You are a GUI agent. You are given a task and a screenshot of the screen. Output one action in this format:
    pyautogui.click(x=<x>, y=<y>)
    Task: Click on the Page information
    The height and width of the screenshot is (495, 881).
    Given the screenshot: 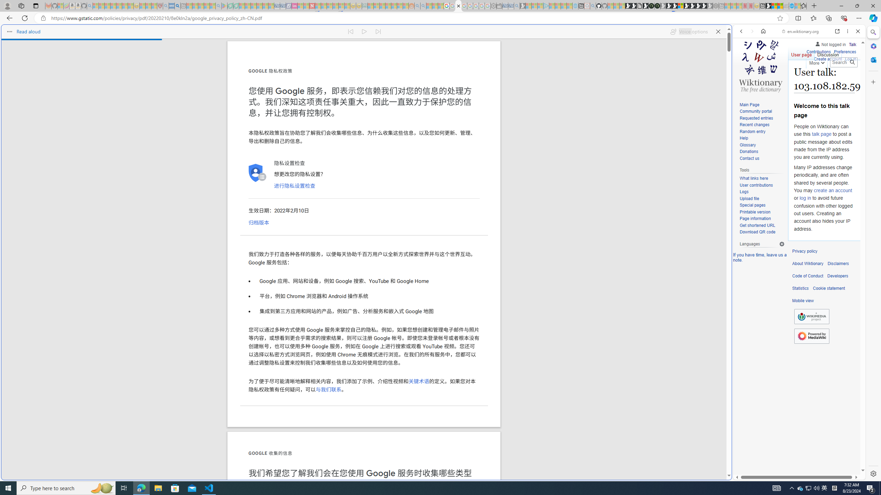 What is the action you would take?
    pyautogui.click(x=755, y=219)
    